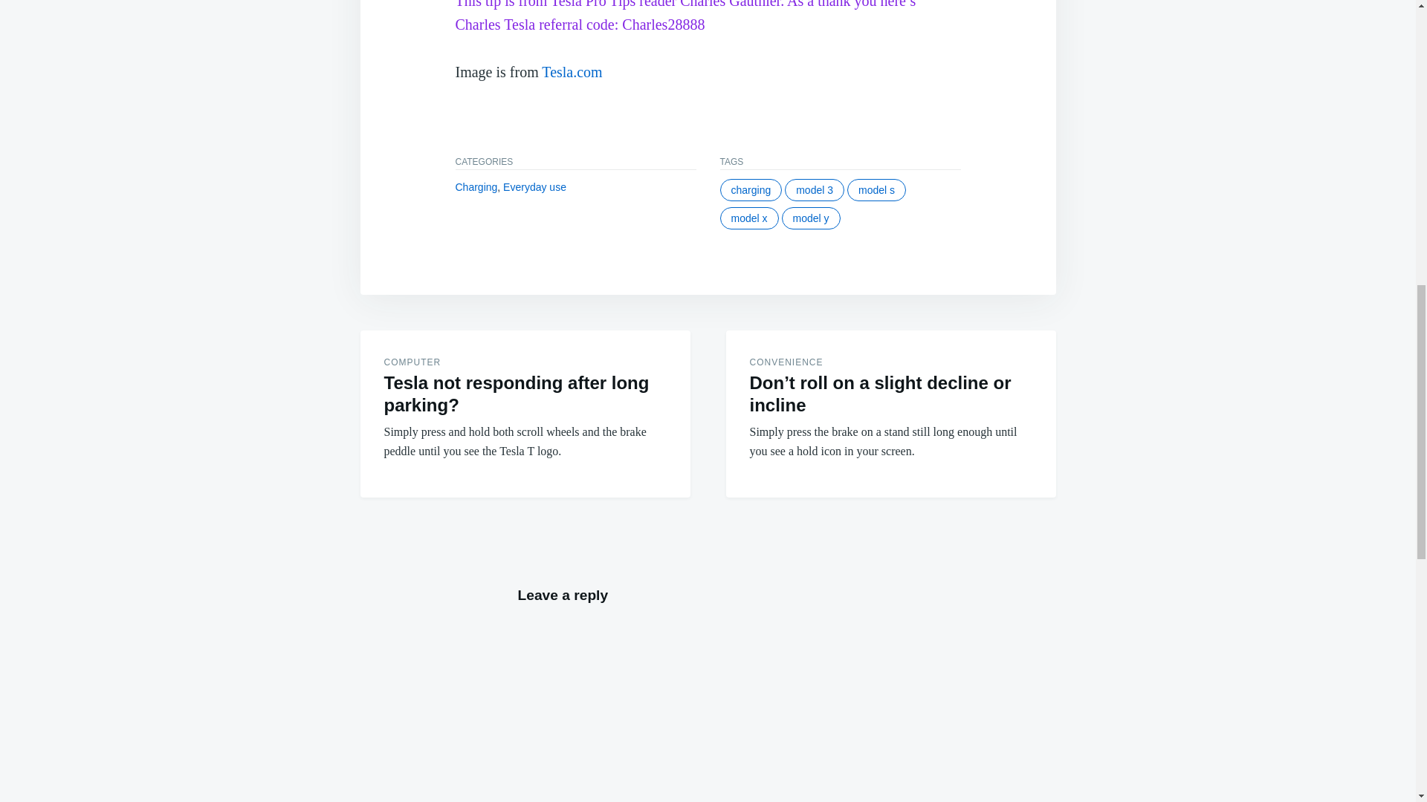  Describe the element at coordinates (707, 706) in the screenshot. I see `Comment Form` at that location.